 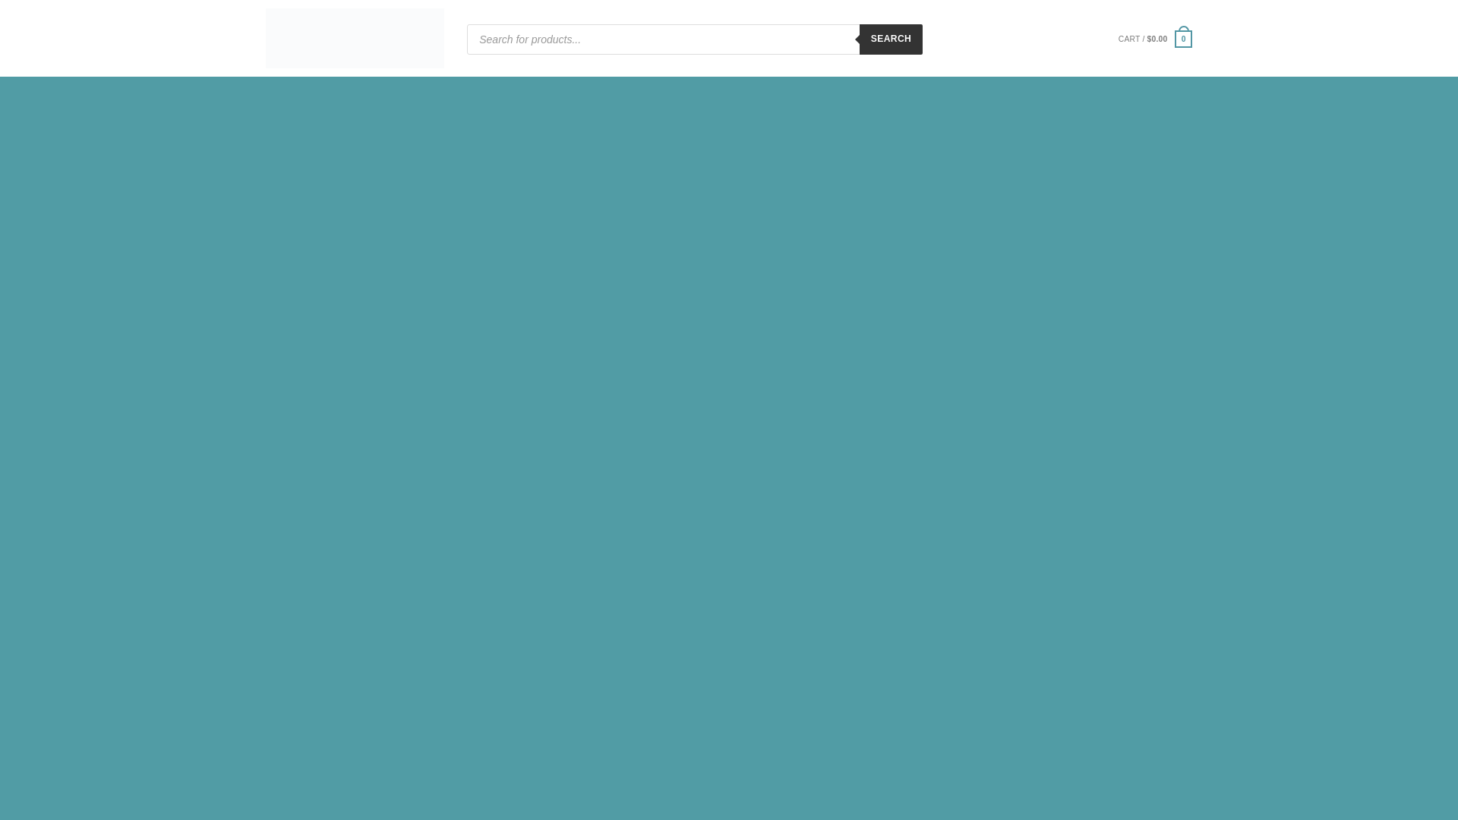 What do you see at coordinates (892, 39) in the screenshot?
I see `SEARCH` at bounding box center [892, 39].